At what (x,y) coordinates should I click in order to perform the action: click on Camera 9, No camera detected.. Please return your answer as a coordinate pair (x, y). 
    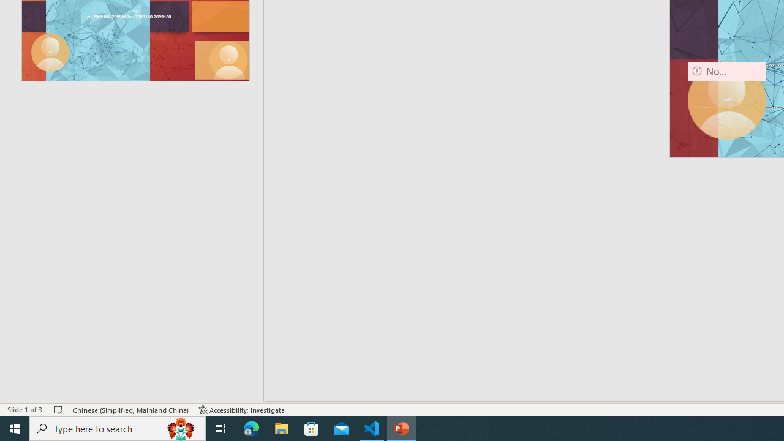
    Looking at the image, I should click on (726, 100).